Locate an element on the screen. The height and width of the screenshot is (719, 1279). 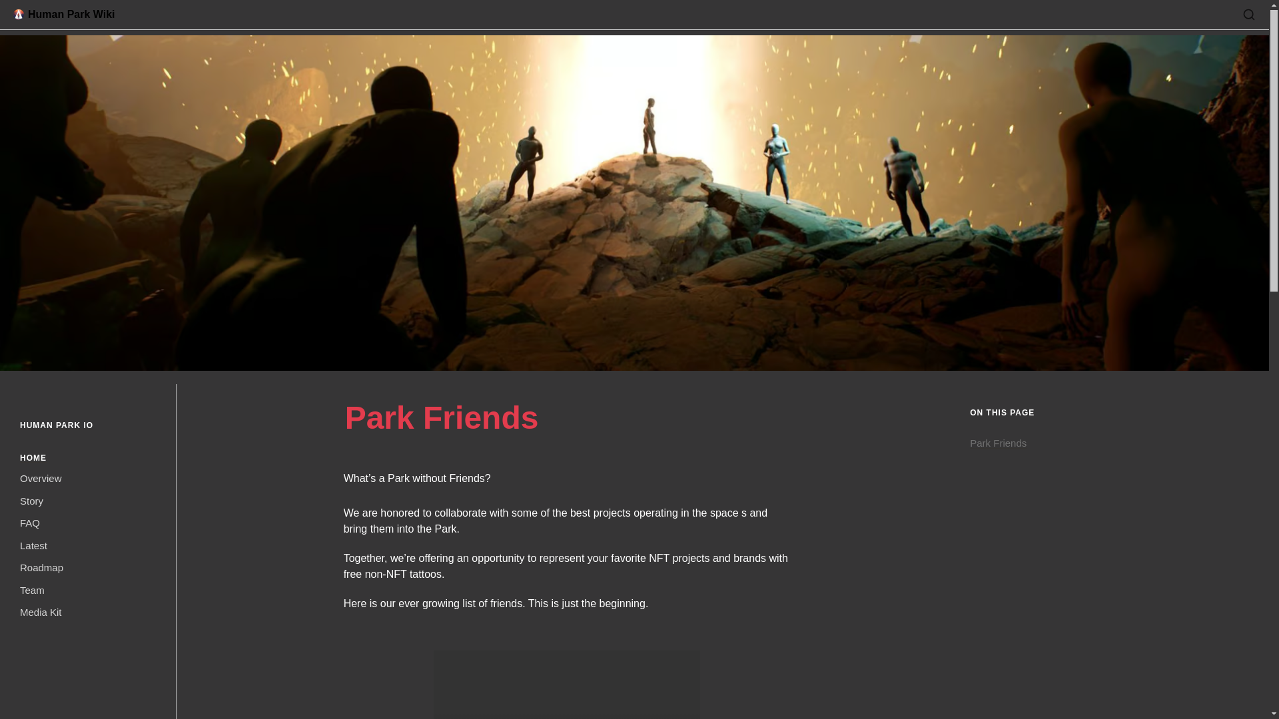
Roadmap is located at coordinates (88, 570).